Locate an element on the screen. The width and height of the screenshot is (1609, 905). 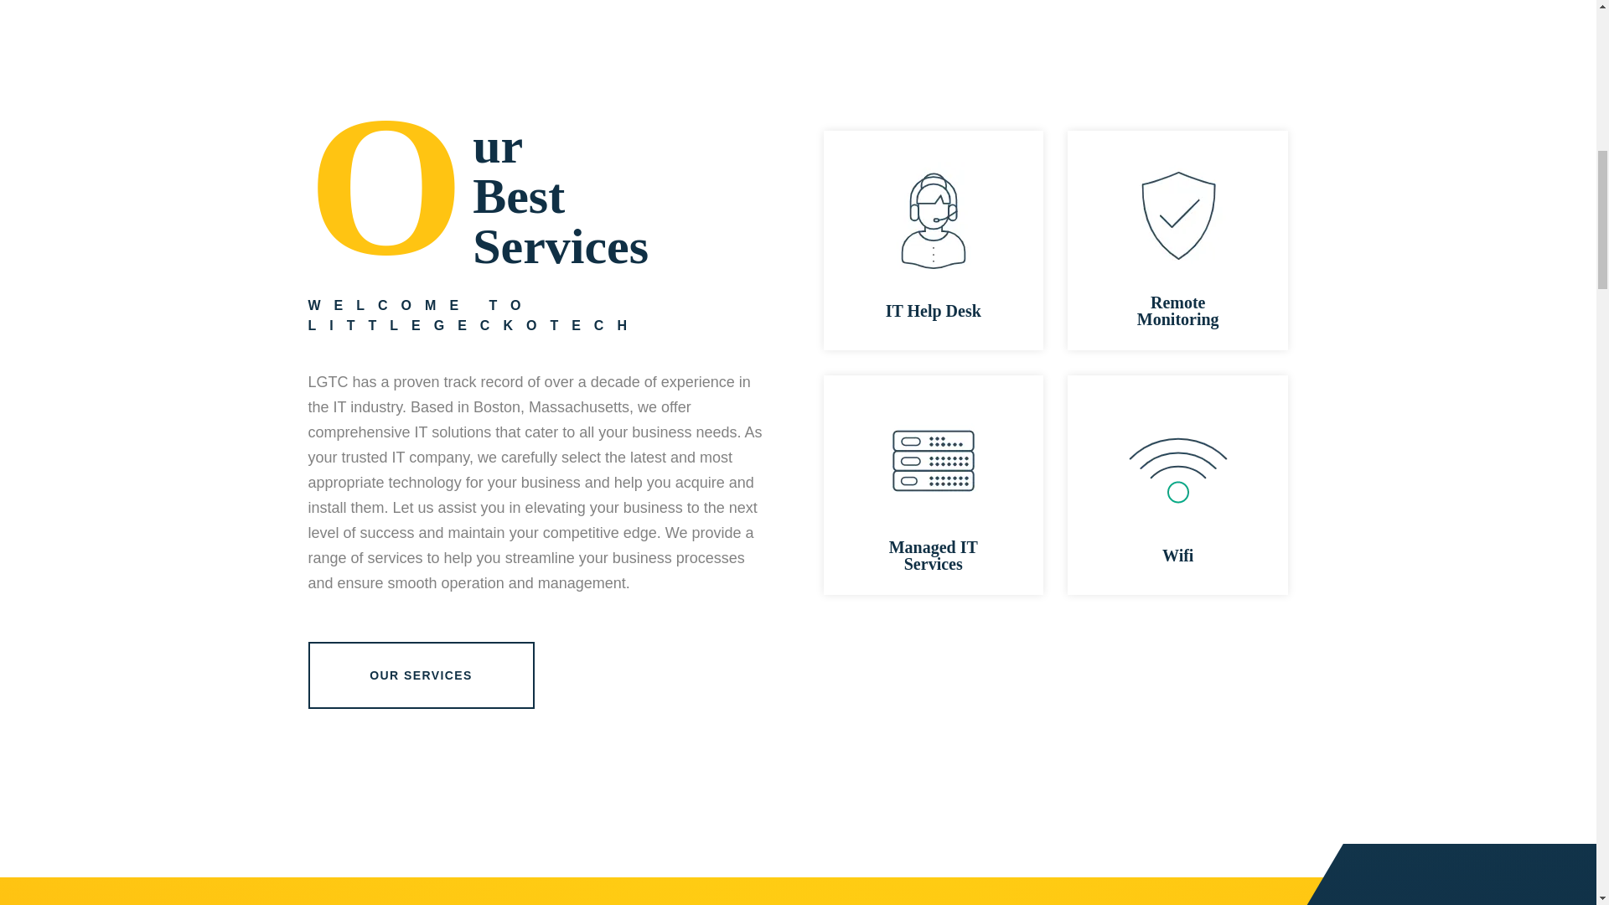
OUR SERVICES is located at coordinates (421, 675).